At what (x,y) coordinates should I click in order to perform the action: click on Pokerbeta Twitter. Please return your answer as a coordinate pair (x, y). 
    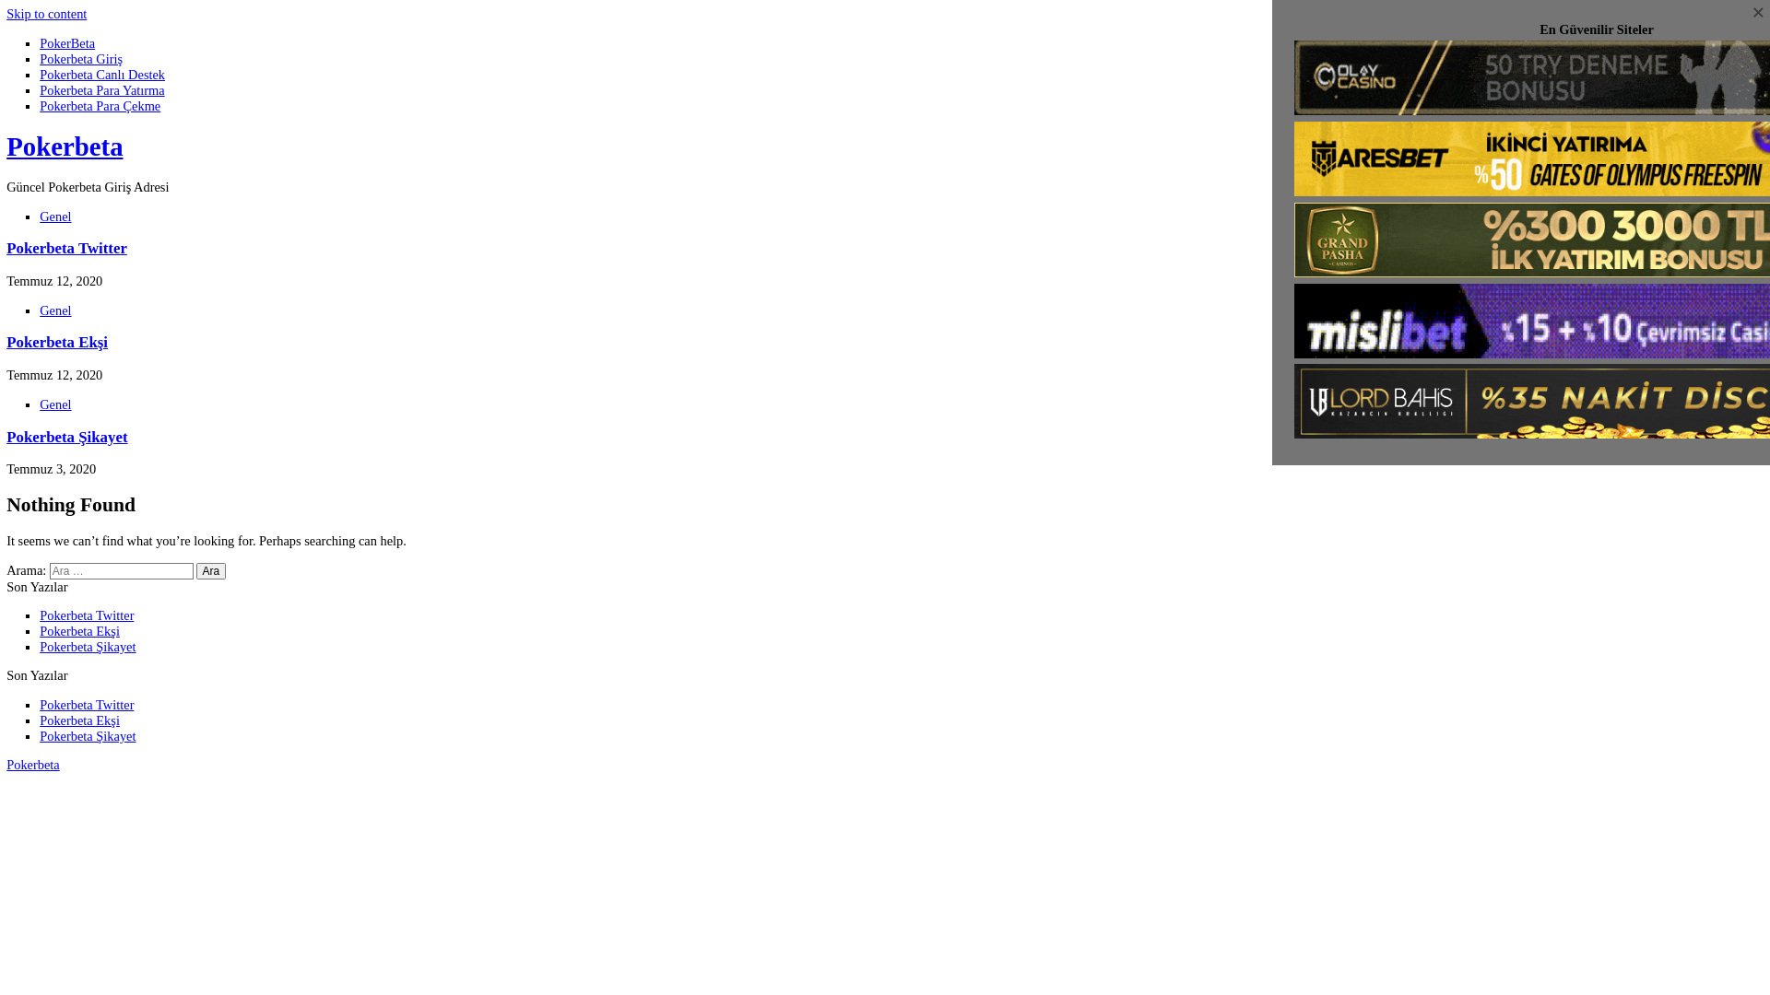
    Looking at the image, I should click on (97, 783).